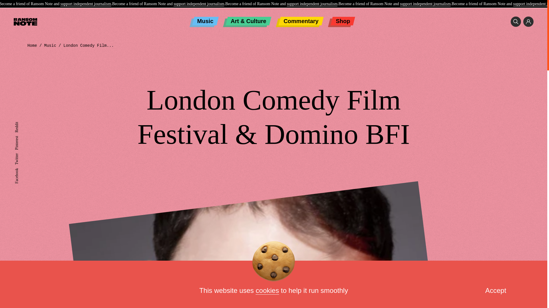  I want to click on Shop, so click(343, 21).